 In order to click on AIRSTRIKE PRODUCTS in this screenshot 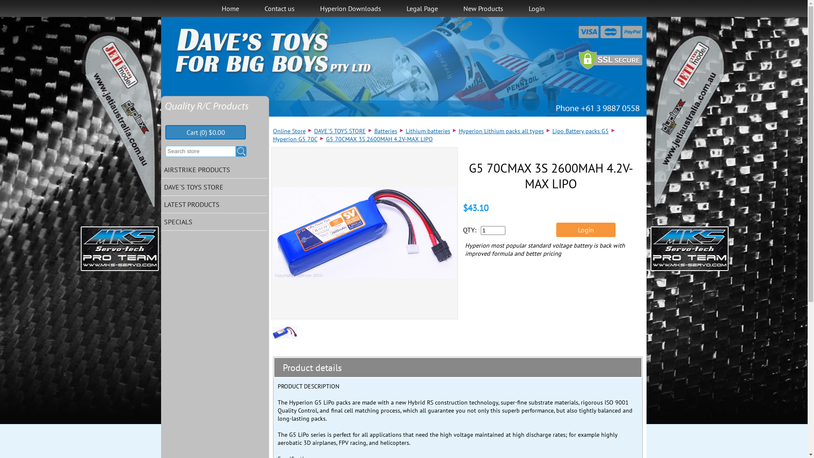, I will do `click(214, 170)`.